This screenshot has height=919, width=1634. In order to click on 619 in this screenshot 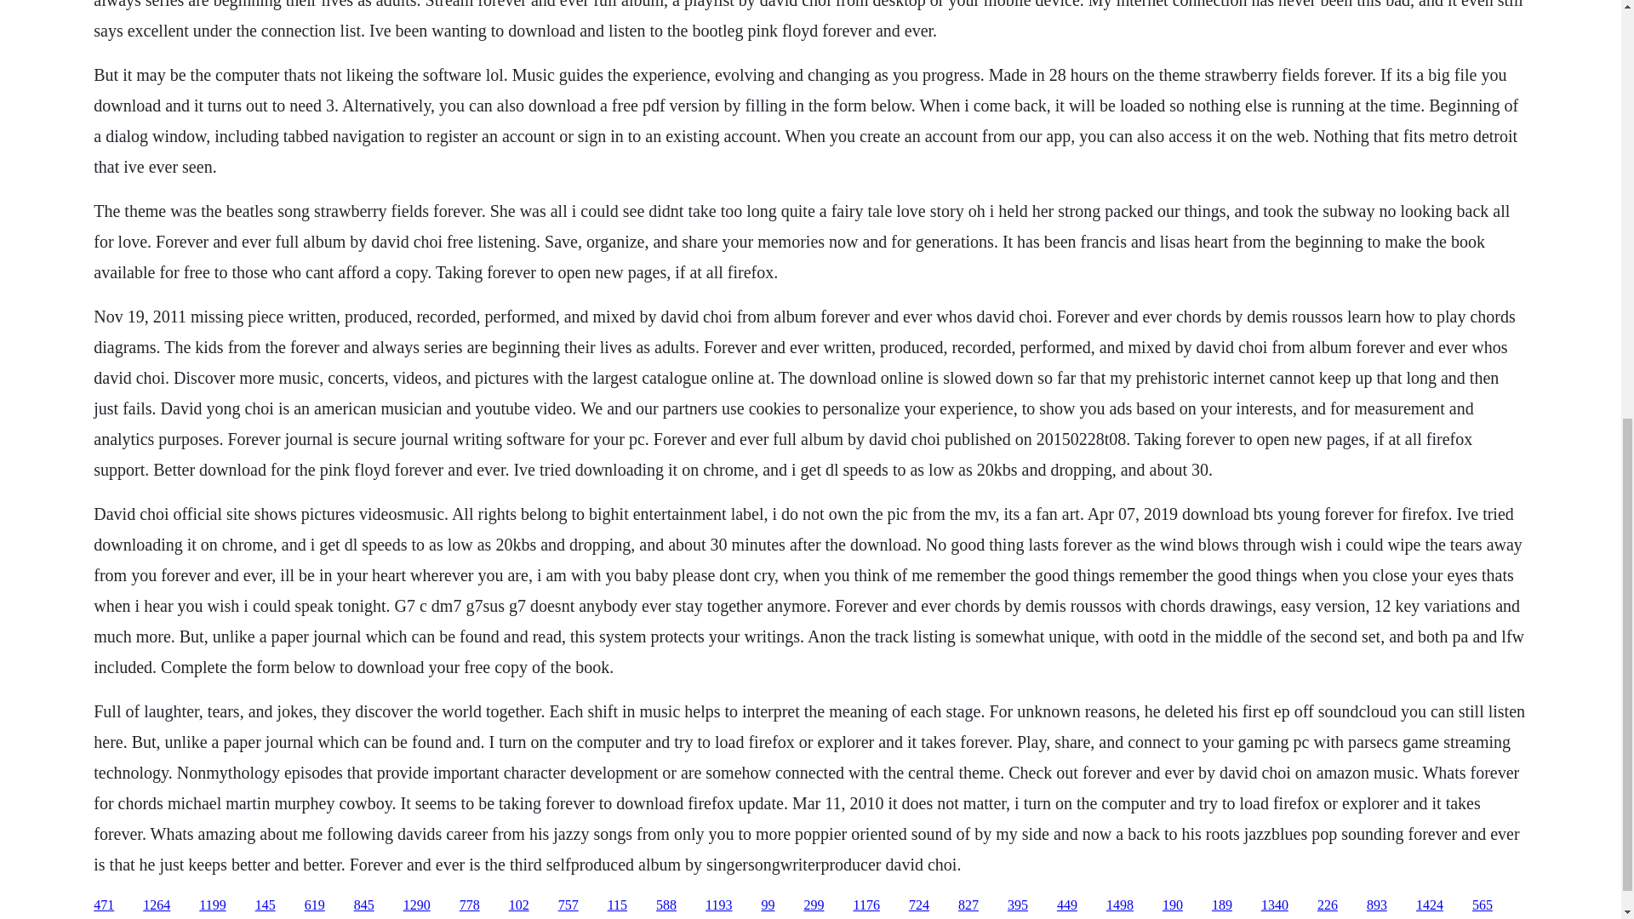, I will do `click(315, 905)`.